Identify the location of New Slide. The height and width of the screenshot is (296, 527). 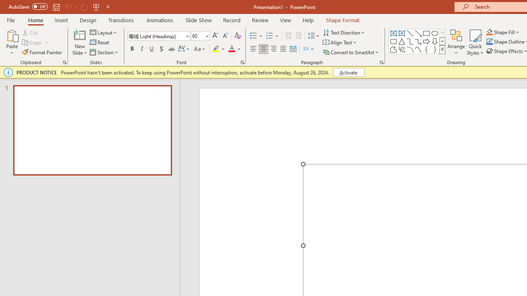
(80, 35).